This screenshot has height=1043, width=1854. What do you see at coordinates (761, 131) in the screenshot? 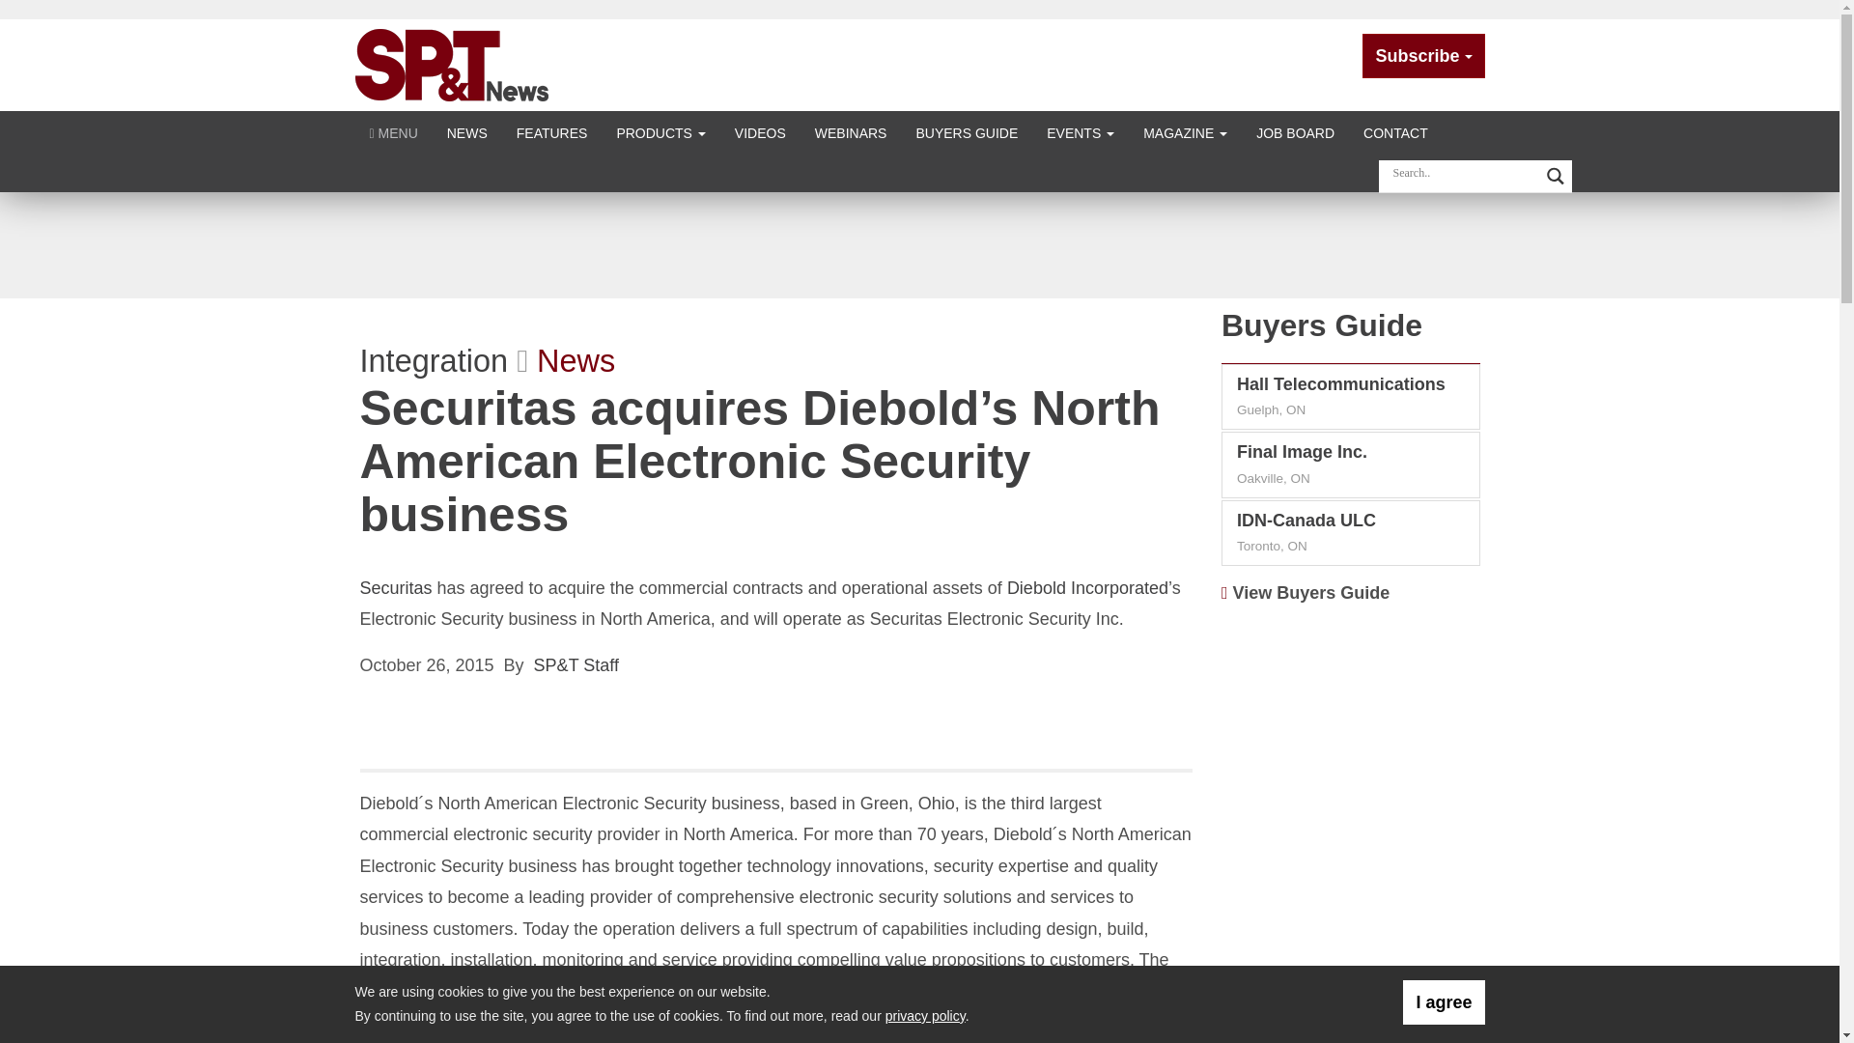
I see `VIDEOS` at bounding box center [761, 131].